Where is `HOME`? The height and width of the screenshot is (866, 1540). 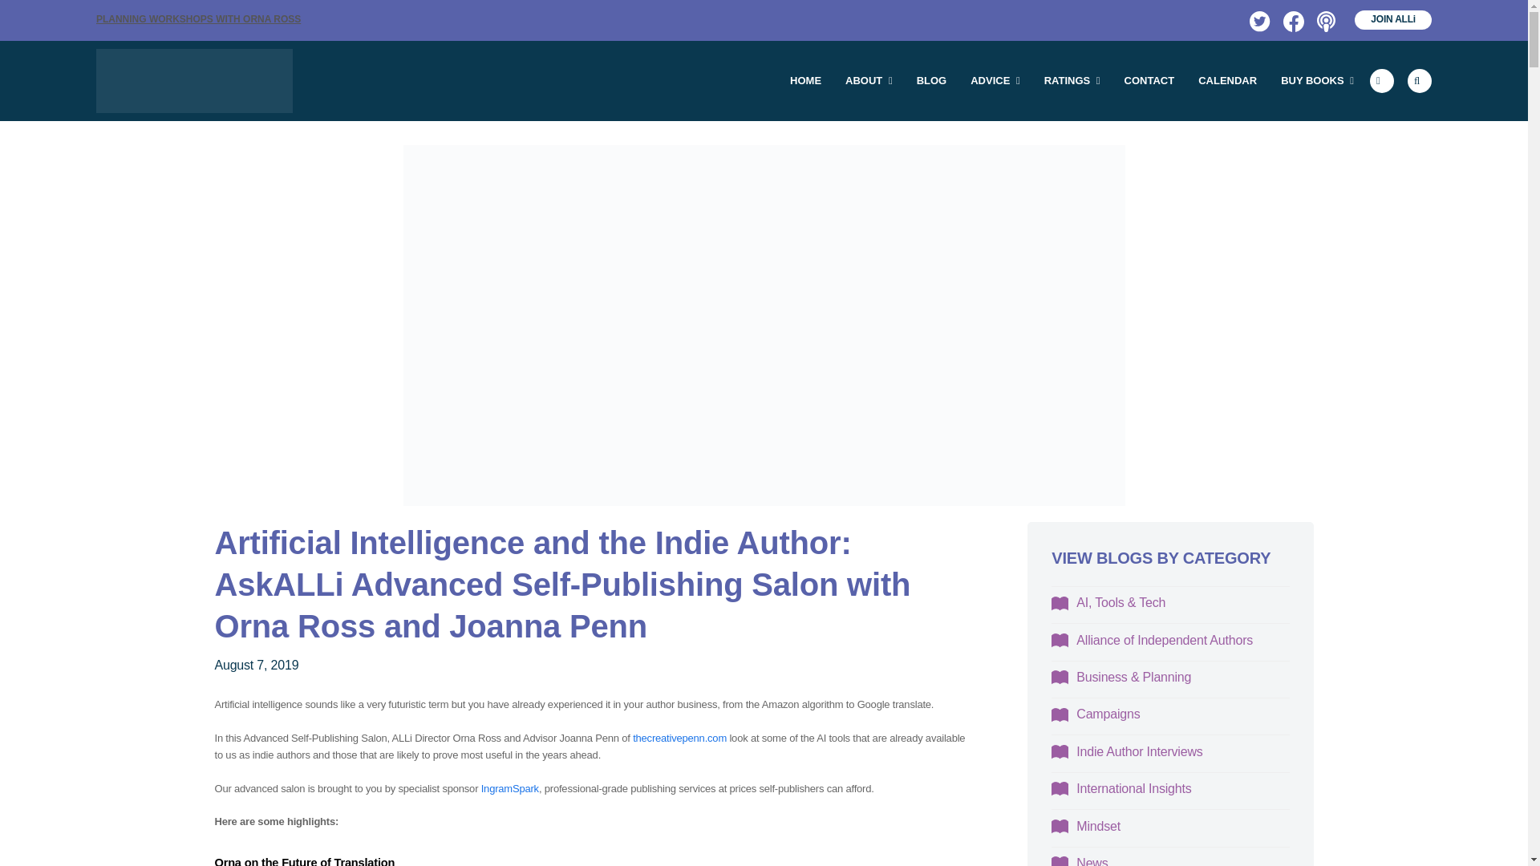
HOME is located at coordinates (805, 80).